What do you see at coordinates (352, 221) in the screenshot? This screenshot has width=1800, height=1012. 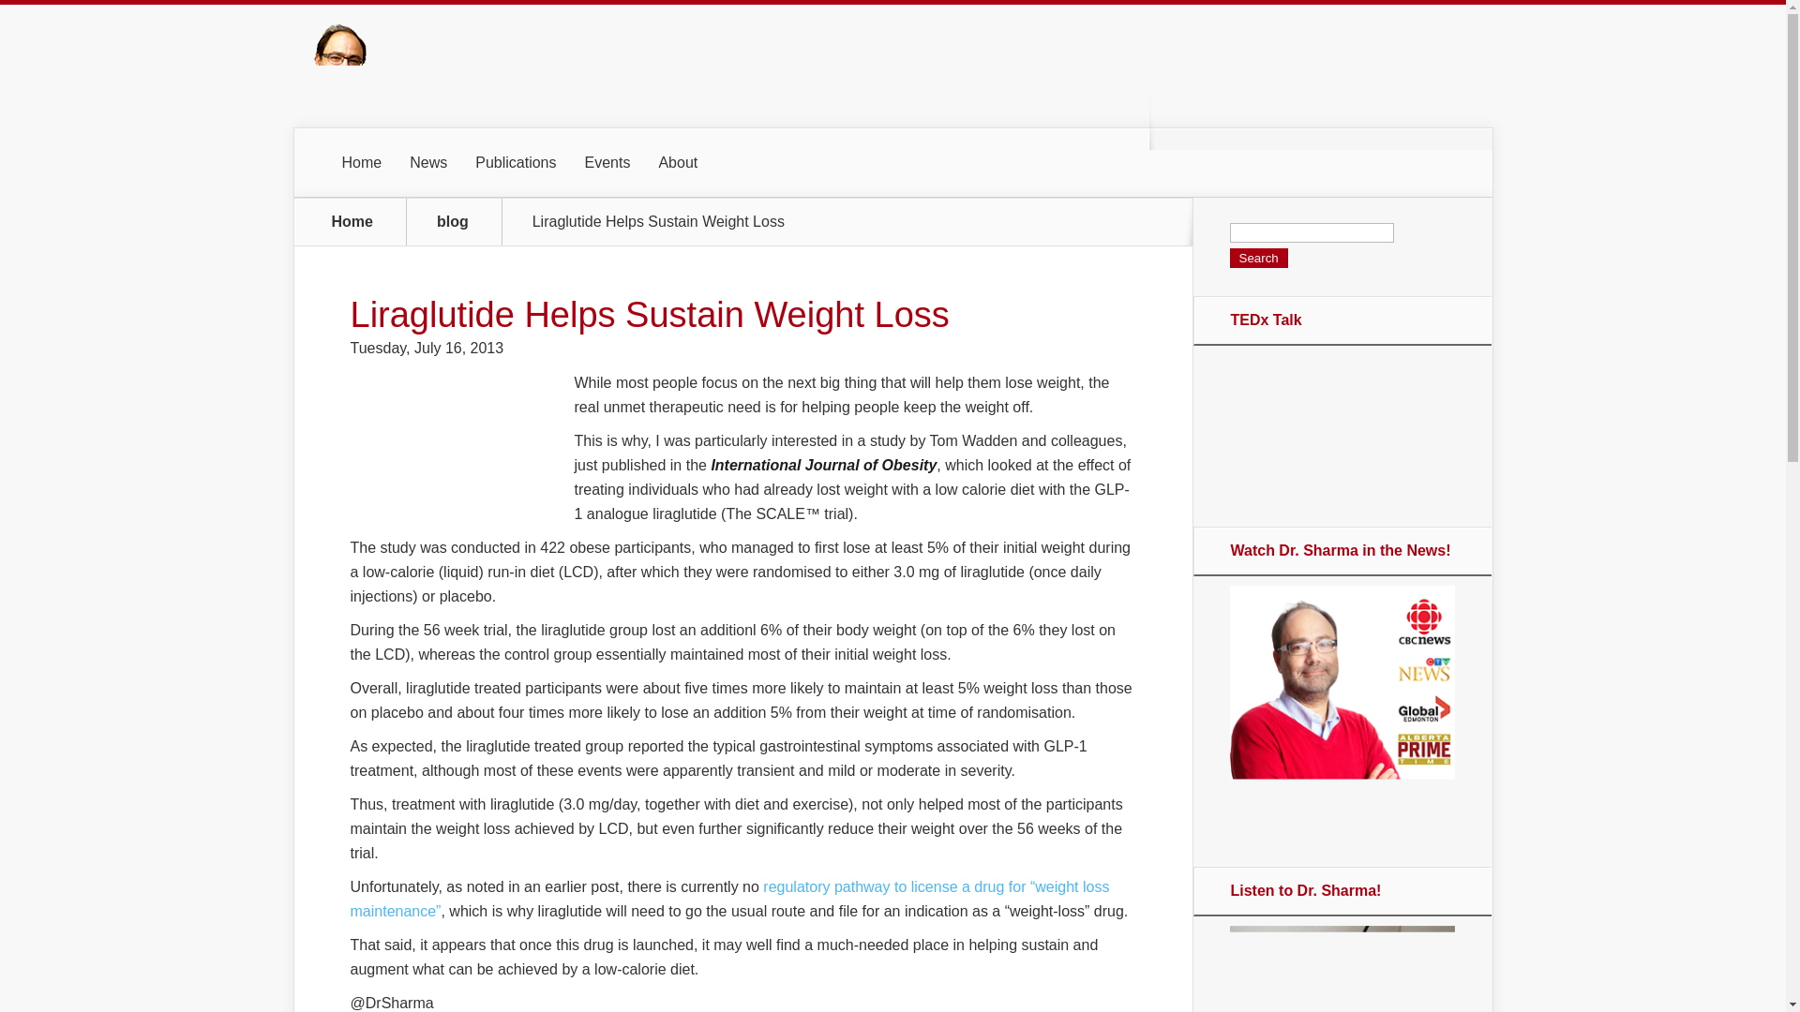 I see `Home` at bounding box center [352, 221].